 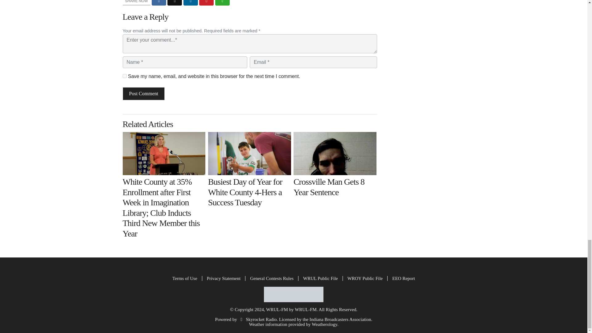 I want to click on yes, so click(x=125, y=76).